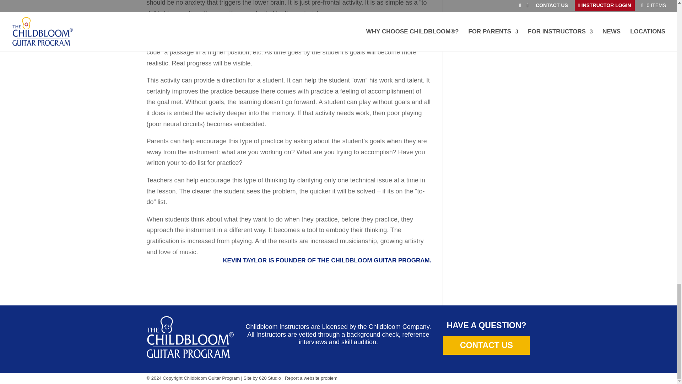 The height and width of the screenshot is (384, 682). What do you see at coordinates (270, 378) in the screenshot?
I see `620 Studio` at bounding box center [270, 378].